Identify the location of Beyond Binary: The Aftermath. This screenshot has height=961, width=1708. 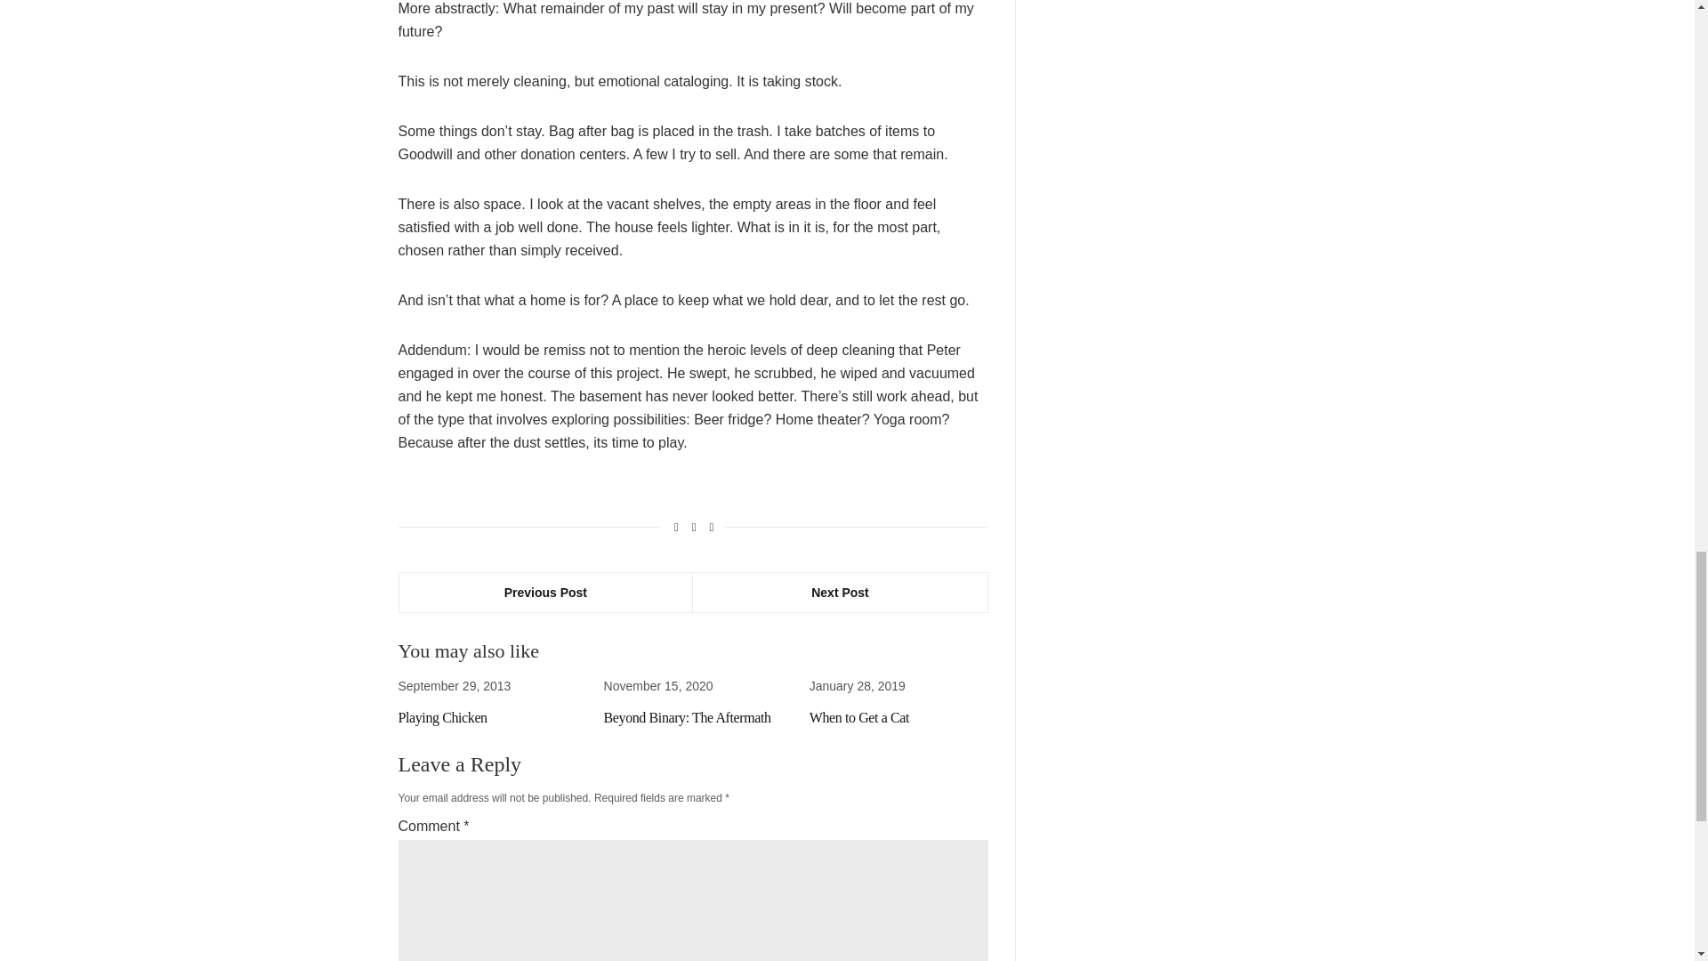
(688, 717).